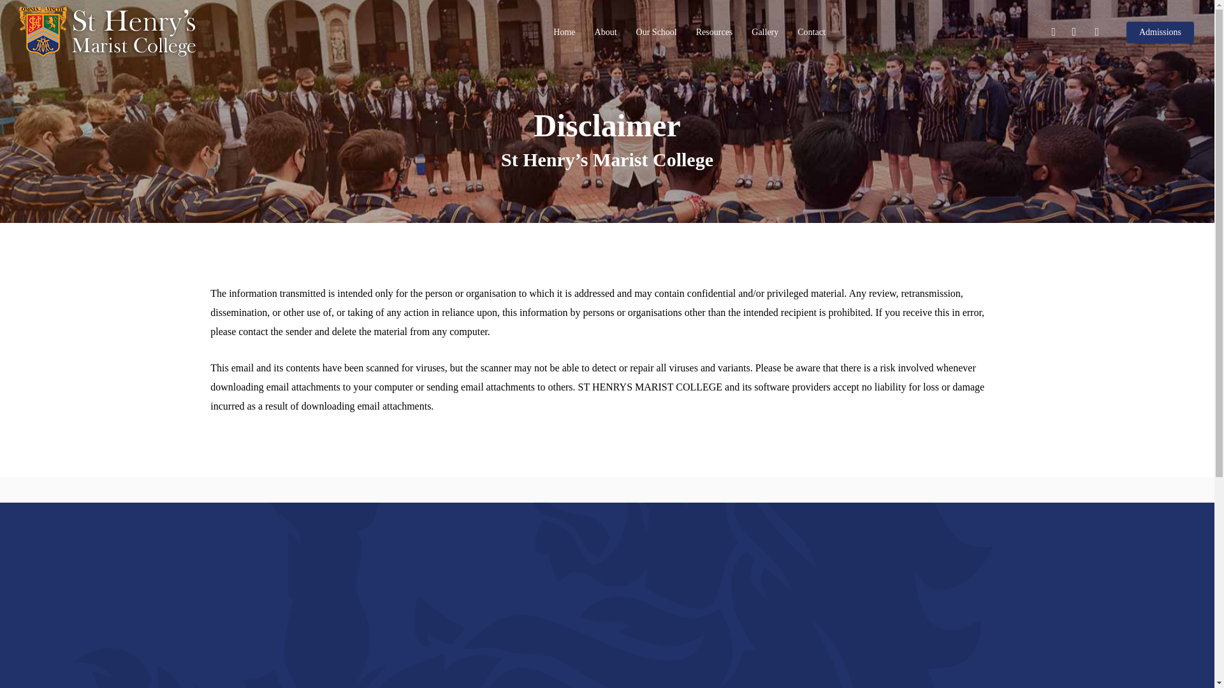 Image resolution: width=1224 pixels, height=688 pixels. What do you see at coordinates (811, 32) in the screenshot?
I see `Contact` at bounding box center [811, 32].